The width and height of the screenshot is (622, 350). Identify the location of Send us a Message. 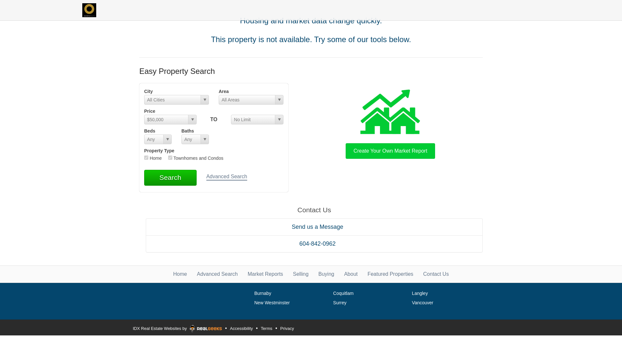
(314, 227).